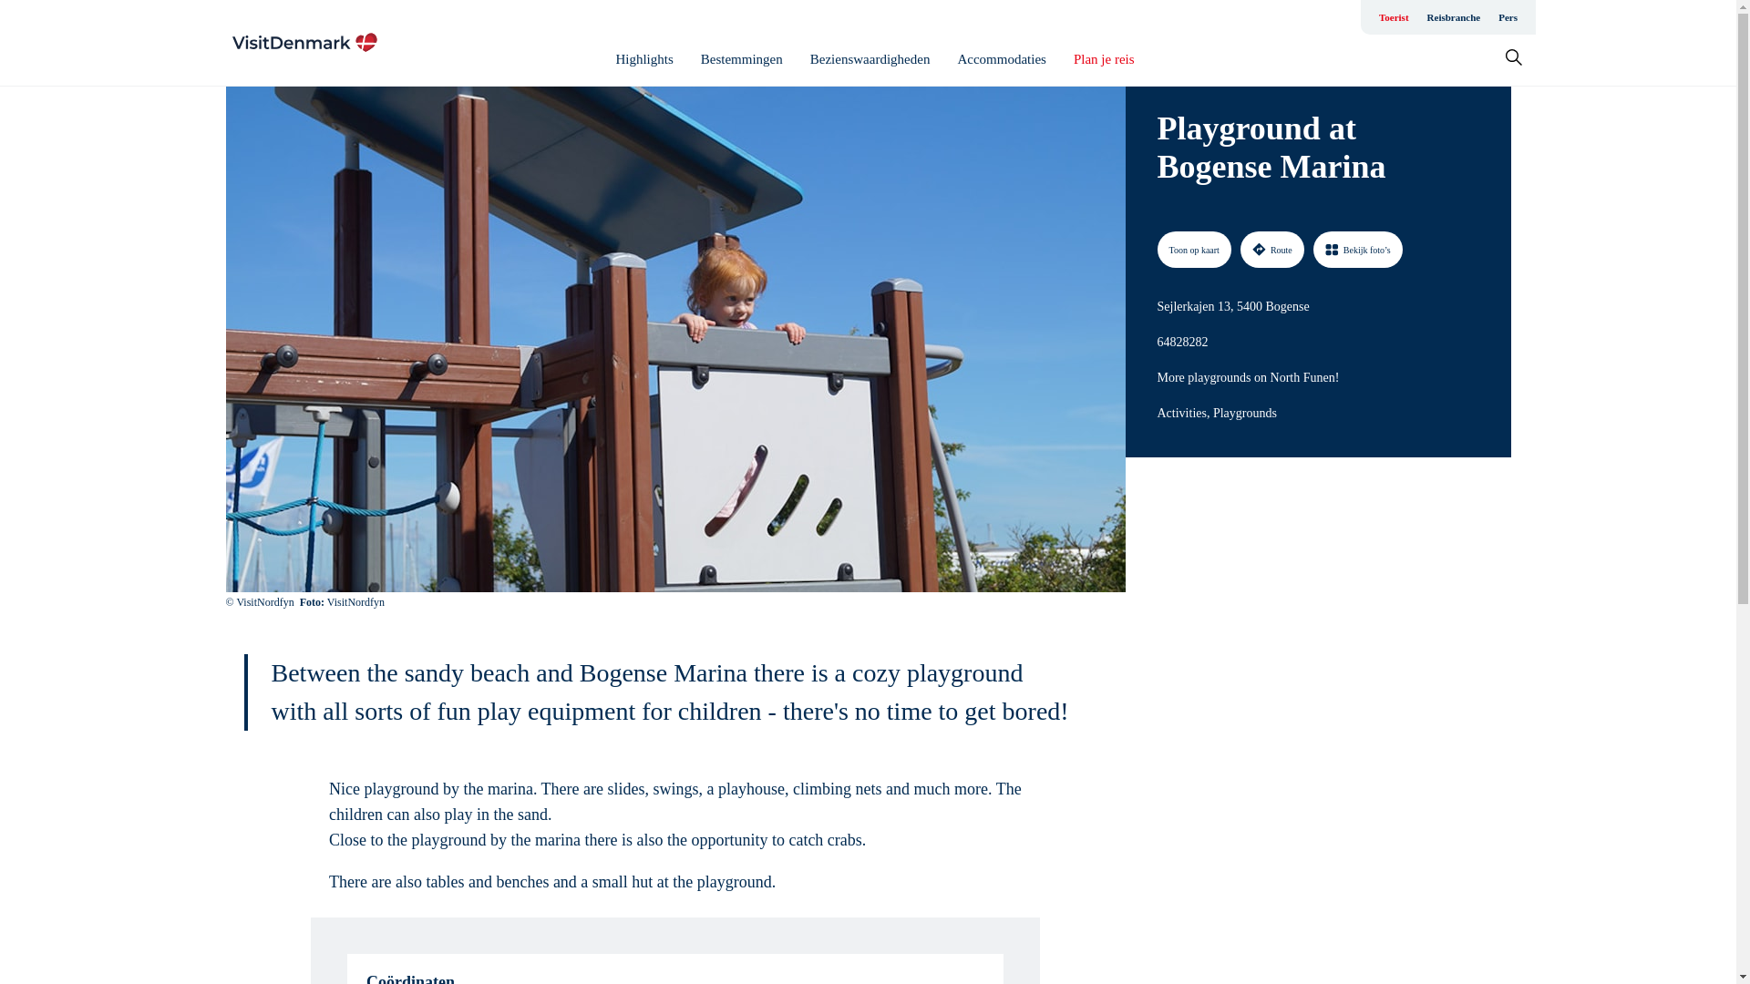  I want to click on 64828282, so click(1183, 342).